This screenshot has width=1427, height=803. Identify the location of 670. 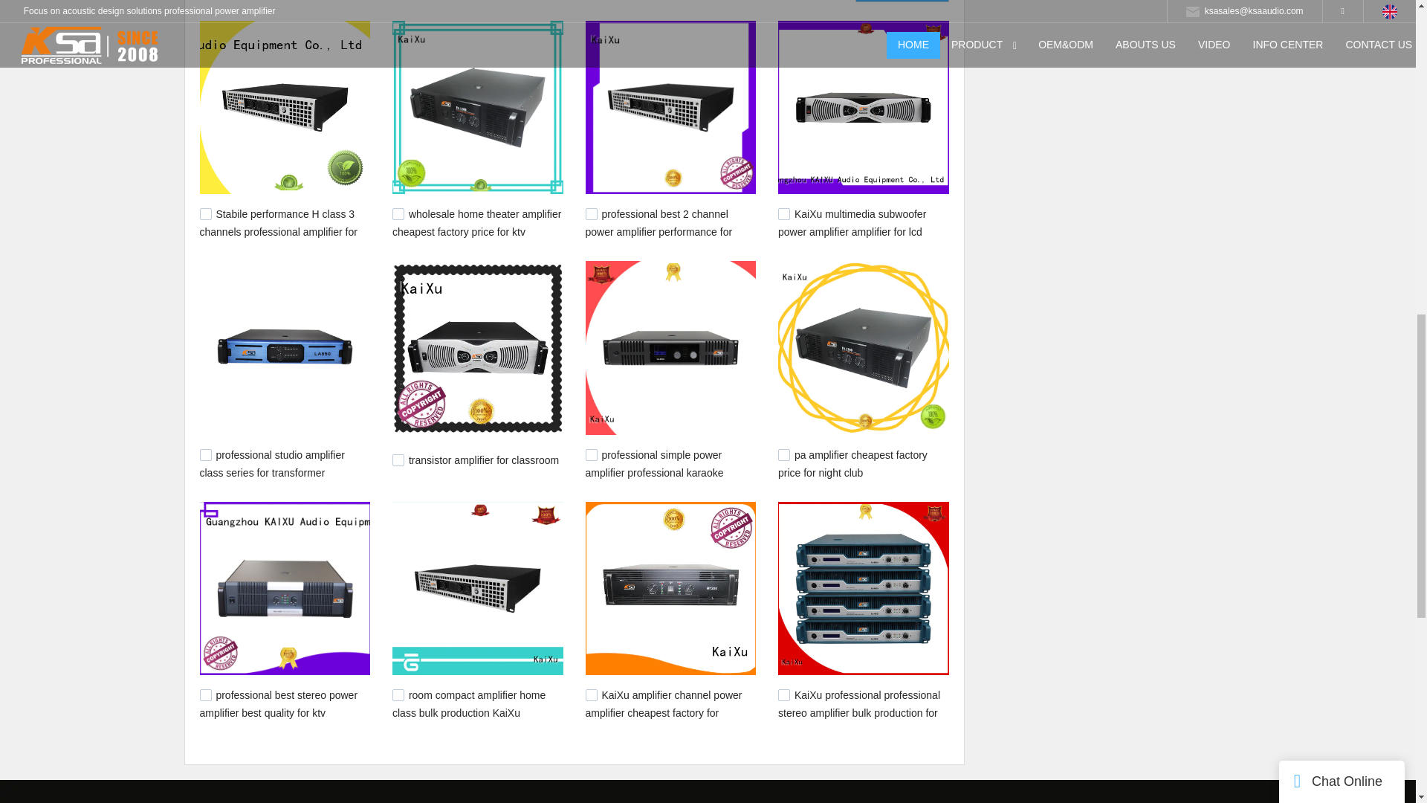
(783, 454).